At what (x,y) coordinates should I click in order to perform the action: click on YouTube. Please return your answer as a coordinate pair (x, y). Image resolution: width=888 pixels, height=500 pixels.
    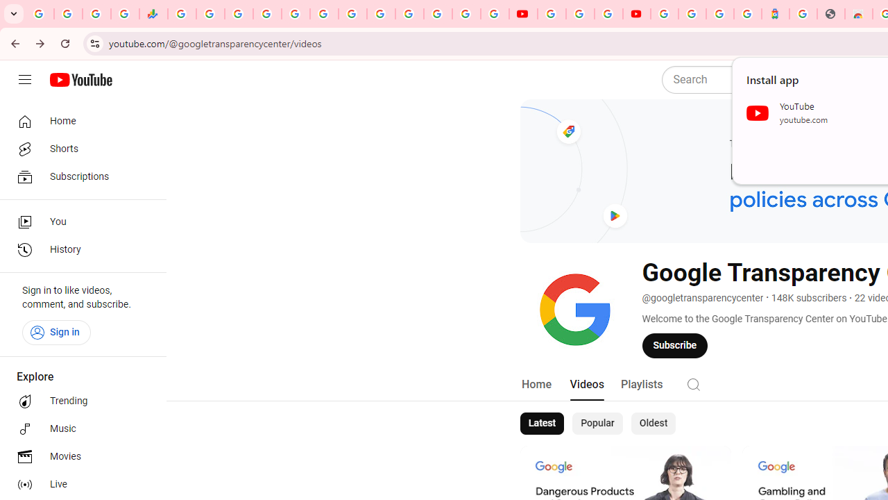
    Looking at the image, I should click on (380, 14).